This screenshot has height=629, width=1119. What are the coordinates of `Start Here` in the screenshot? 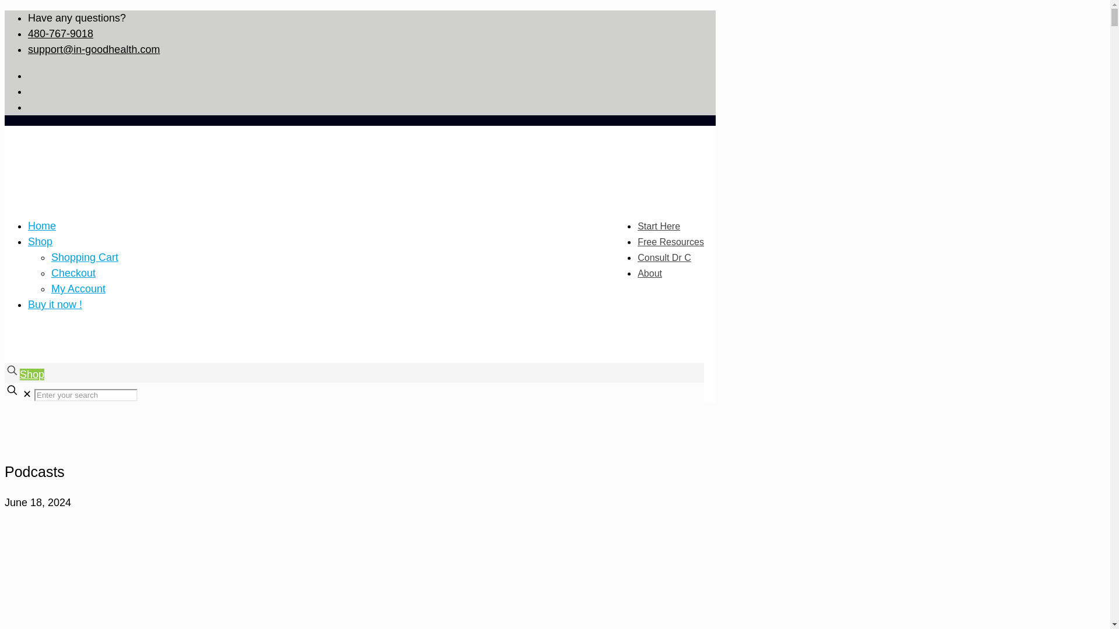 It's located at (659, 226).